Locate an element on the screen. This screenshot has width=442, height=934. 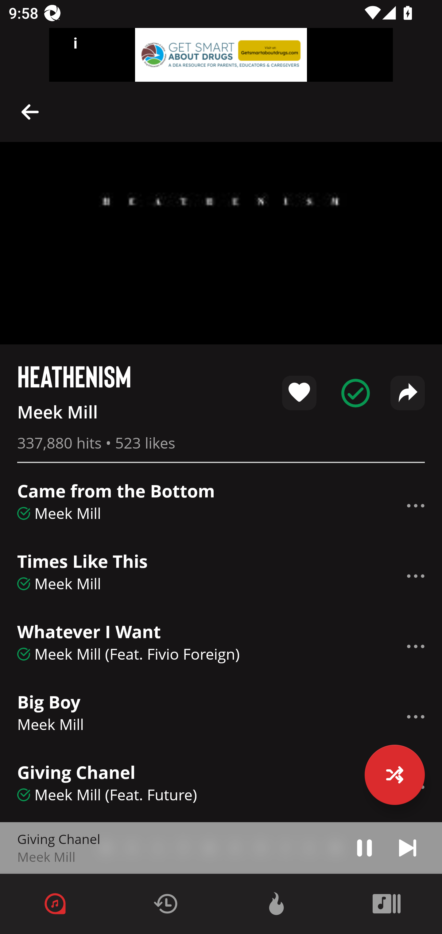
Description is located at coordinates (407, 847).